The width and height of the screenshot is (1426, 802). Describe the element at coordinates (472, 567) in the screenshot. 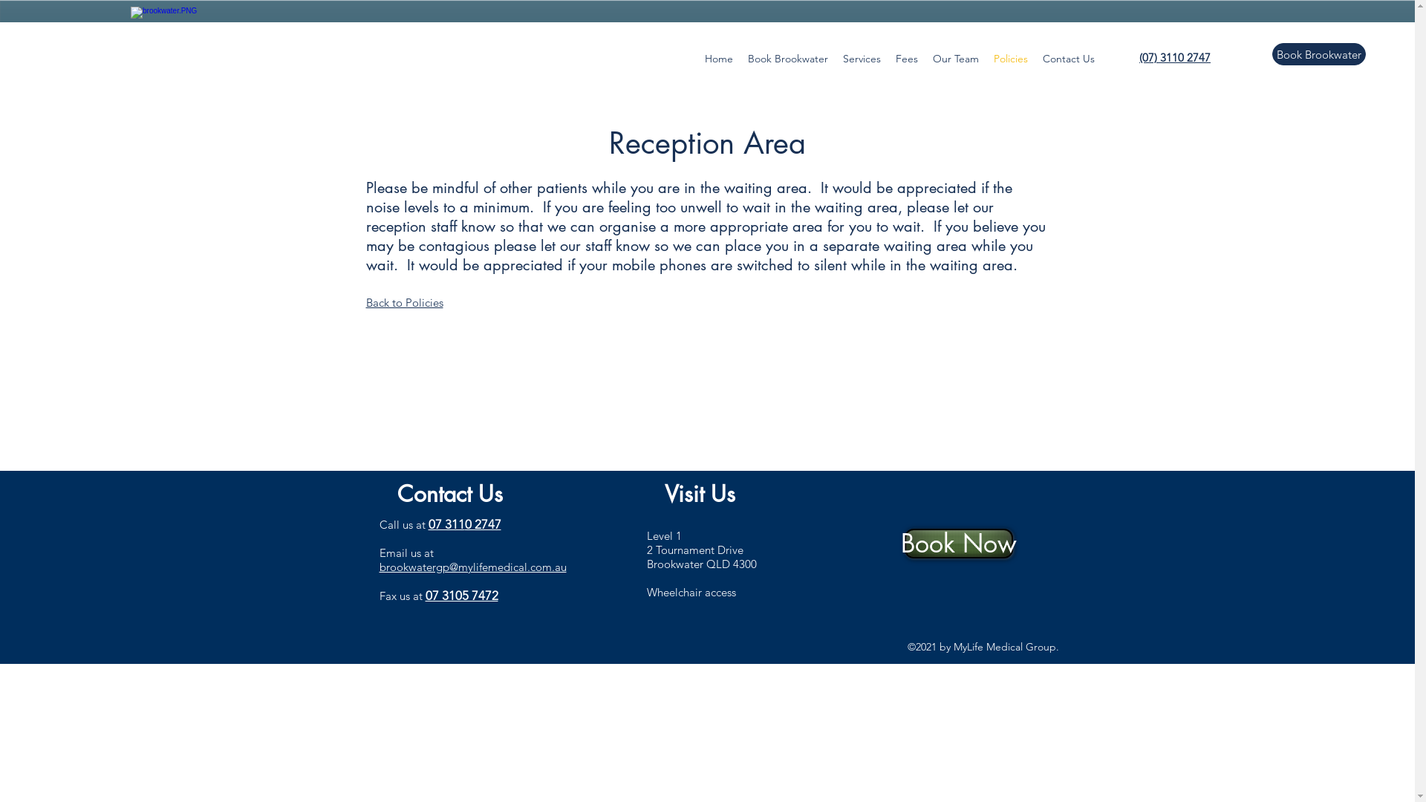

I see `brookwatergp@mylifemedical.com.au` at that location.